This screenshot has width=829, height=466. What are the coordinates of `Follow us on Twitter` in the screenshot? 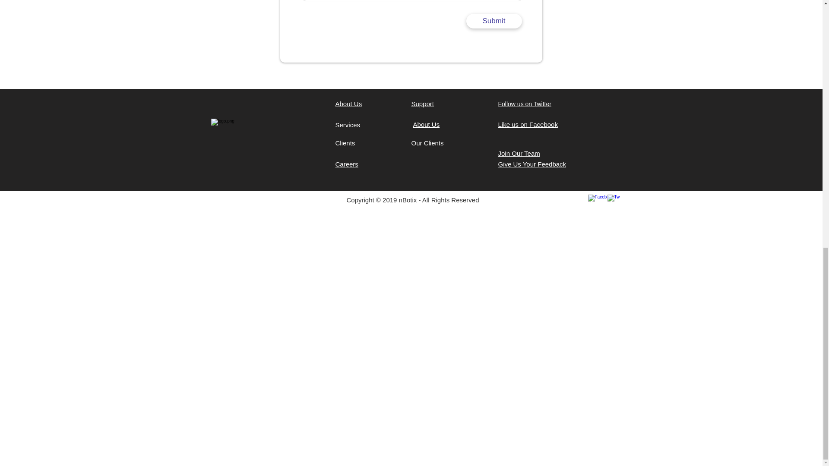 It's located at (524, 104).